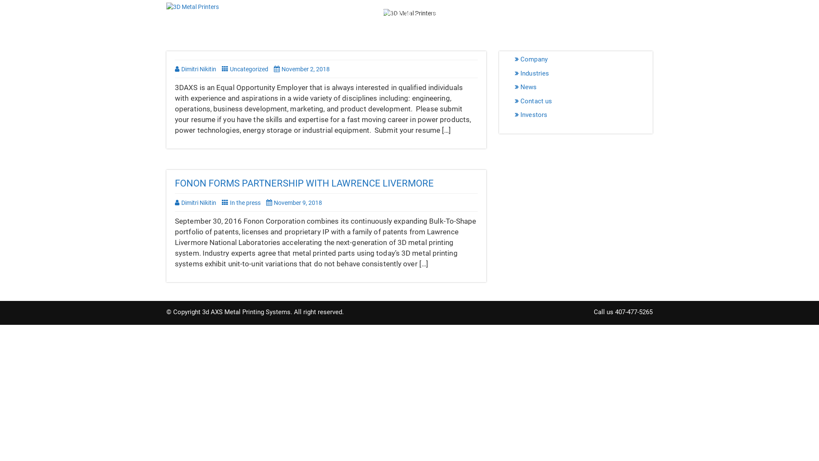 The image size is (819, 461). What do you see at coordinates (587, 13) in the screenshot?
I see `Company` at bounding box center [587, 13].